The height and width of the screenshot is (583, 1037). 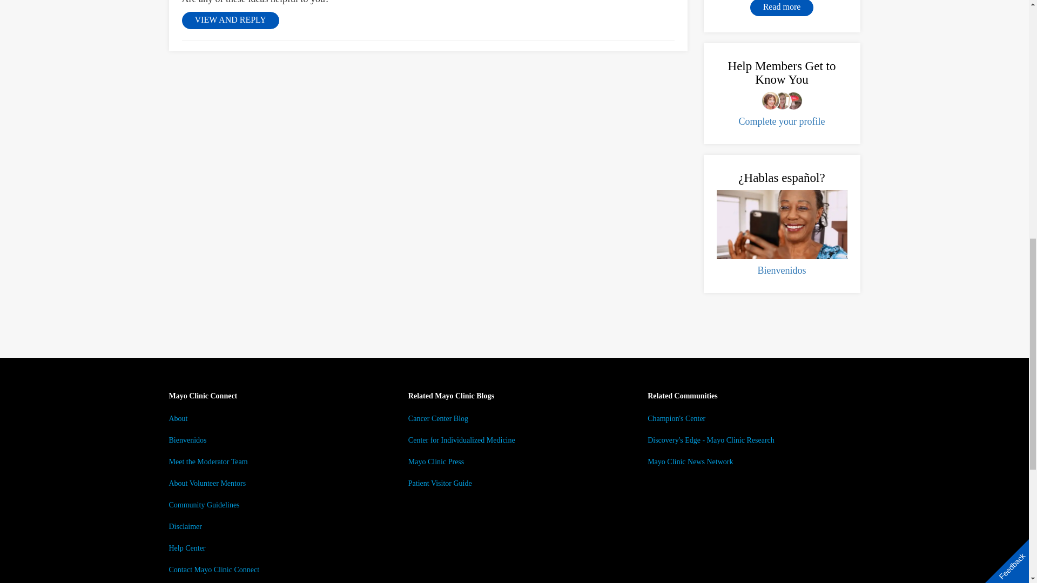 I want to click on Champion's Center, so click(x=676, y=418).